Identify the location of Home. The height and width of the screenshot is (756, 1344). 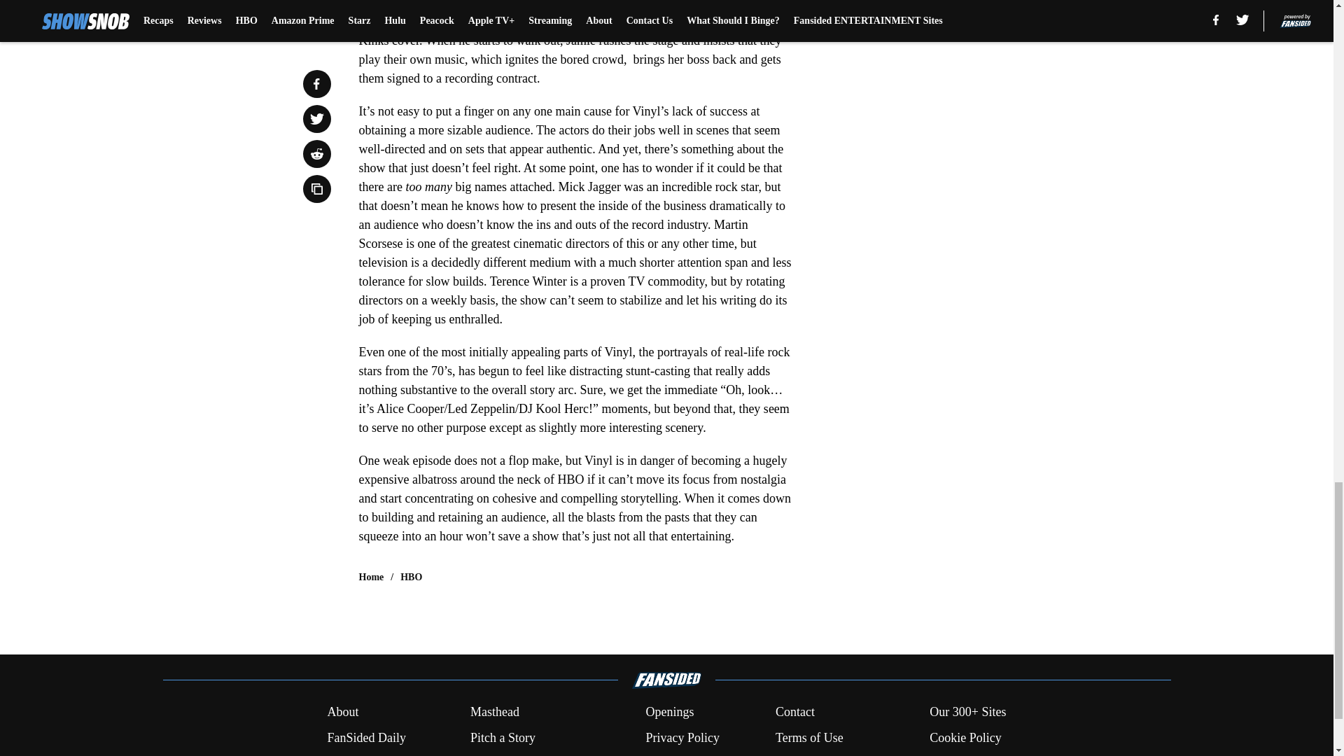
(371, 577).